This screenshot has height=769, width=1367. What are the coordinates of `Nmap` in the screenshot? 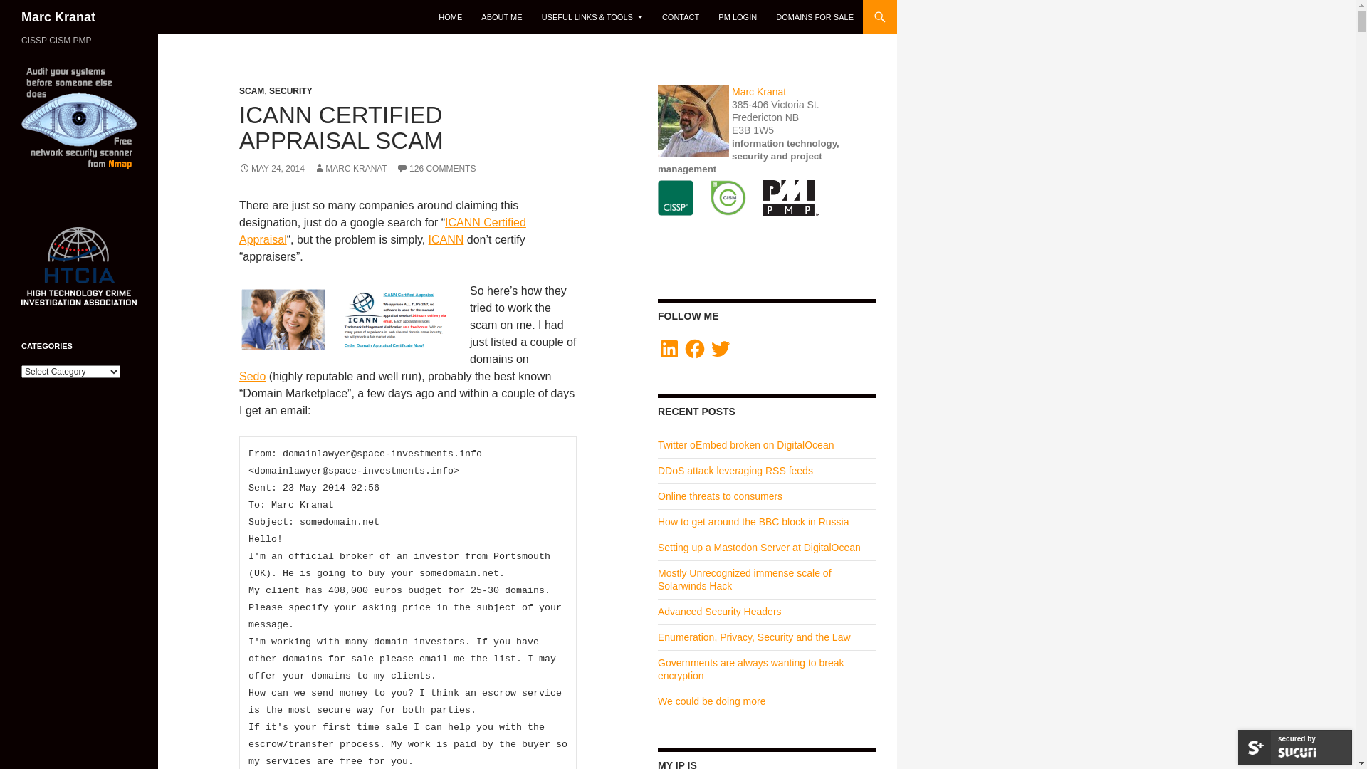 It's located at (79, 117).